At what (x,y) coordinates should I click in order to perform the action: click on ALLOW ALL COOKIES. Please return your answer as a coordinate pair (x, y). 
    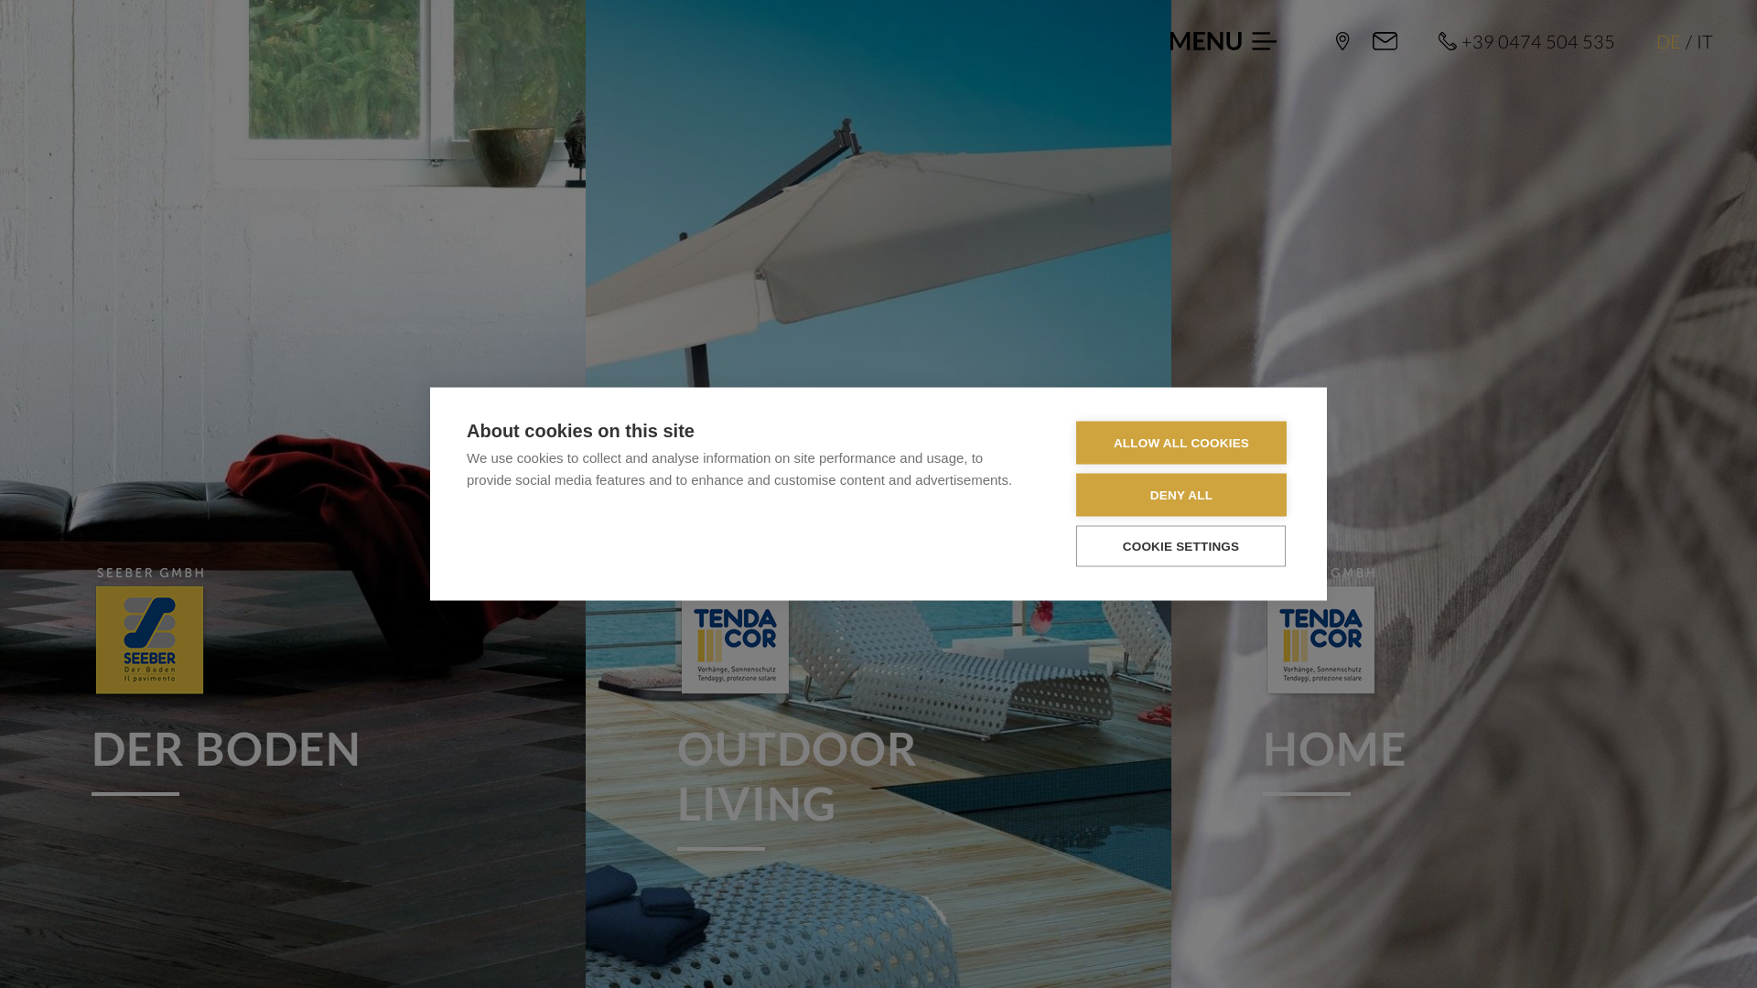
    Looking at the image, I should click on (1181, 443).